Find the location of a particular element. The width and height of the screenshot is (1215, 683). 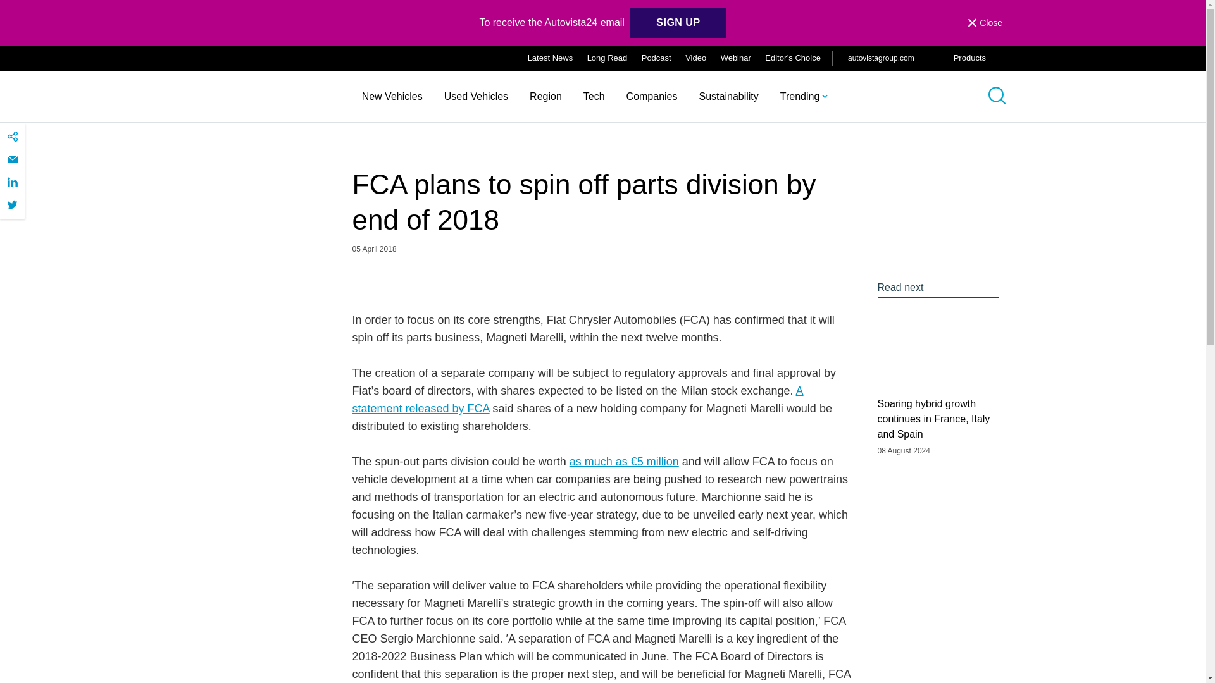

Latest News is located at coordinates (551, 58).